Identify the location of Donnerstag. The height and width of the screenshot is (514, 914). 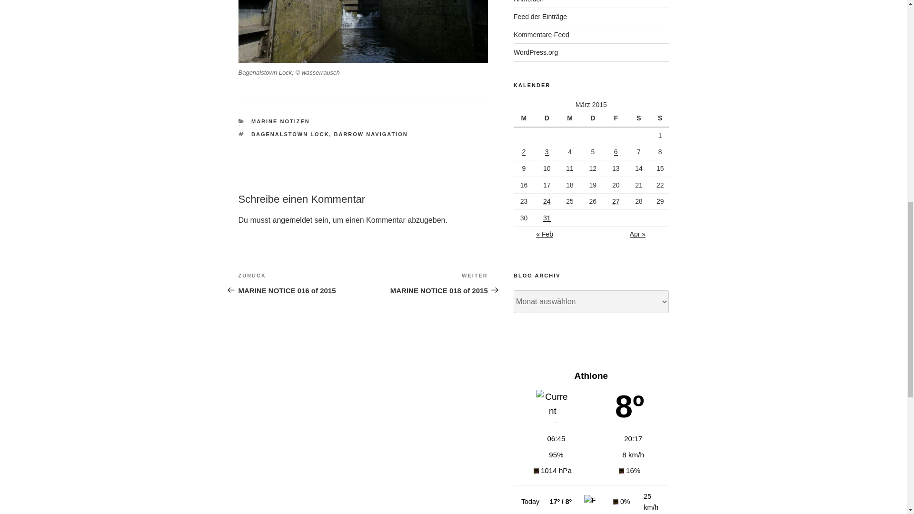
(594, 118).